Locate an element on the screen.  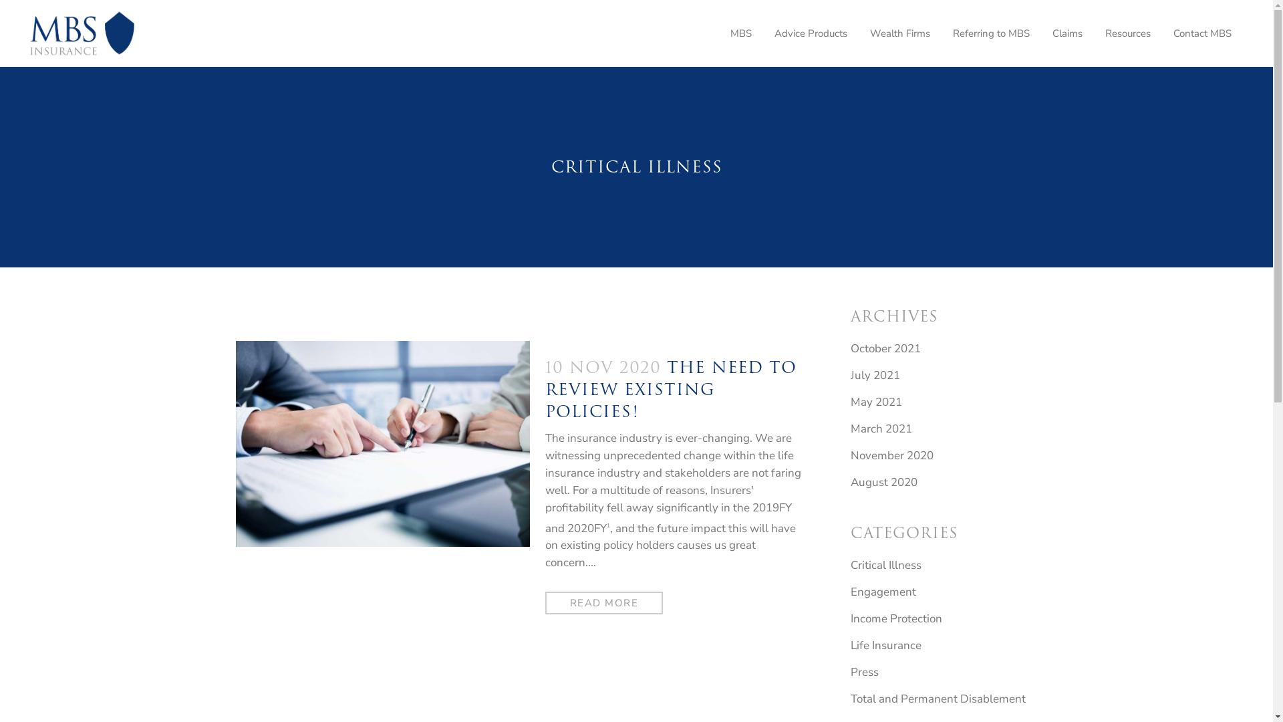
October 2021 is located at coordinates (885, 349).